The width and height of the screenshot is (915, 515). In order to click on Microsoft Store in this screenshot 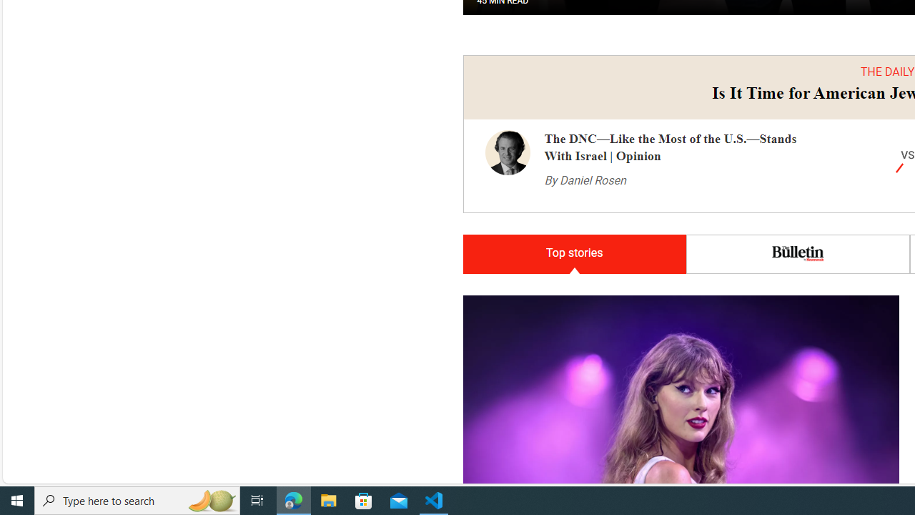, I will do `click(364, 501)`.